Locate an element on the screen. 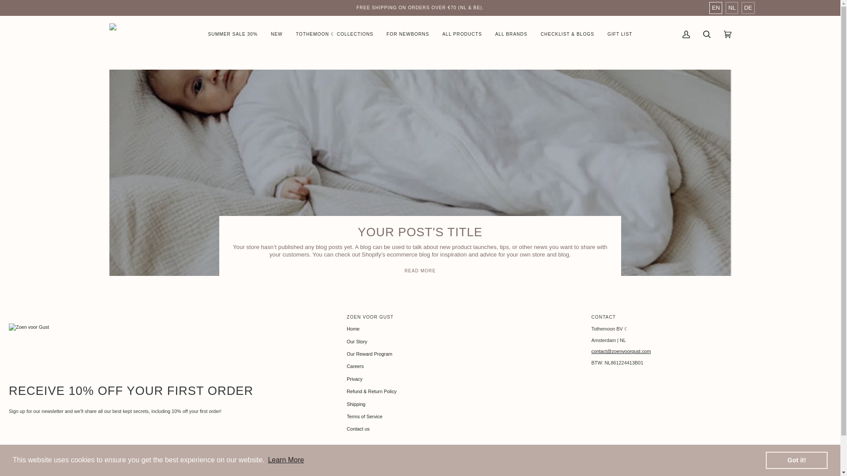 The height and width of the screenshot is (476, 847). NL is located at coordinates (731, 8).